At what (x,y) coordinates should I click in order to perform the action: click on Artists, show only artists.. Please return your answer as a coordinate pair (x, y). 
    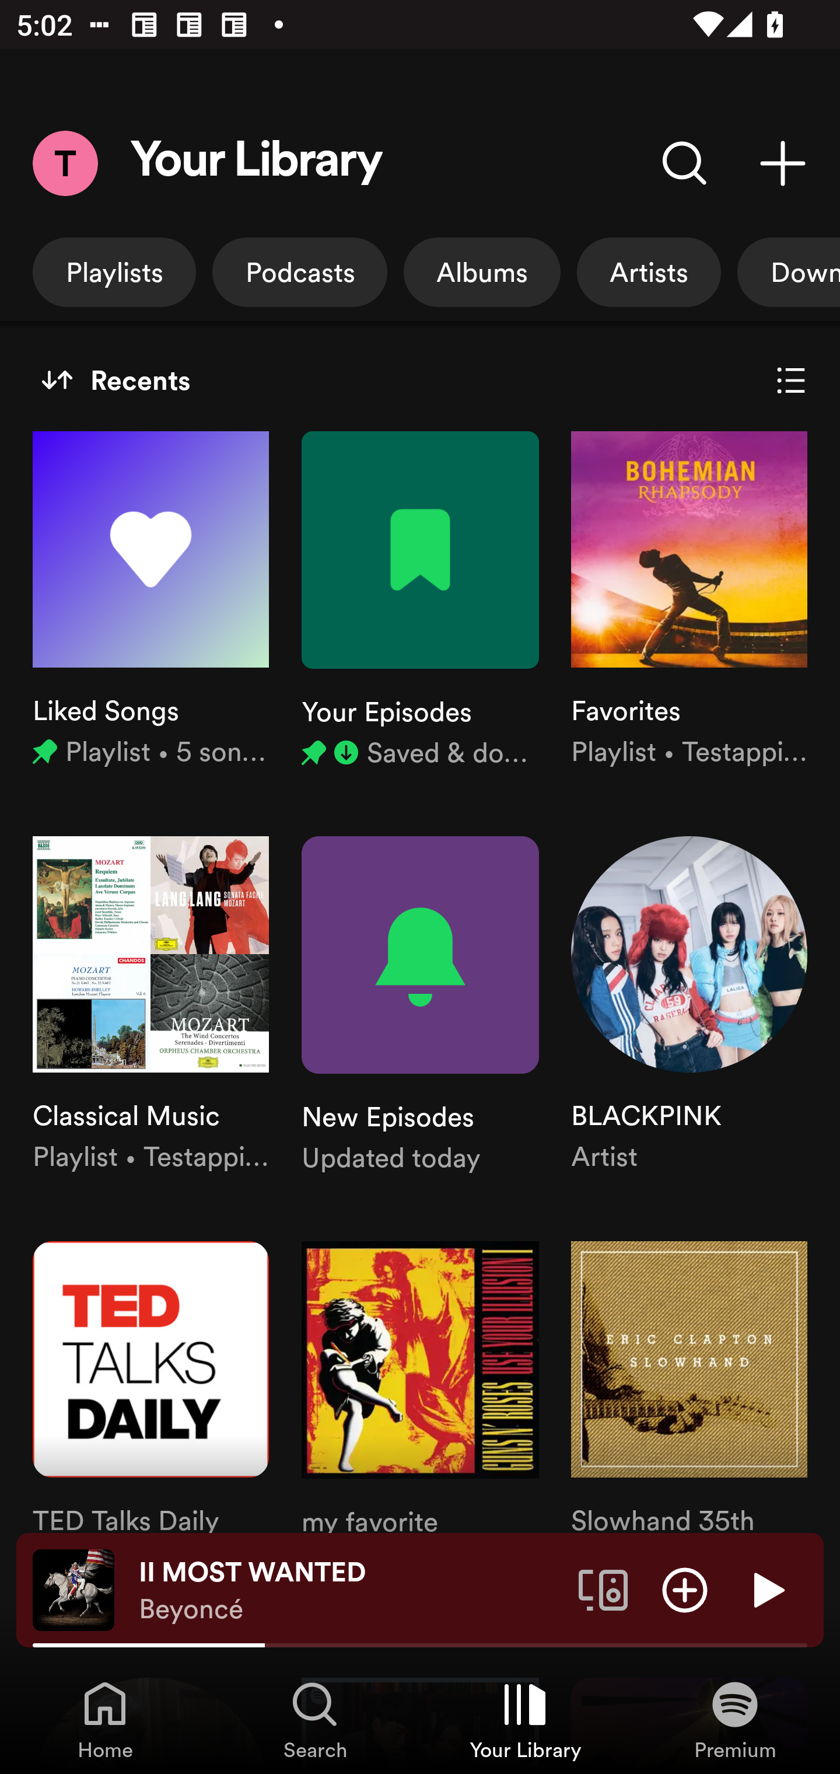
    Looking at the image, I should click on (649, 272).